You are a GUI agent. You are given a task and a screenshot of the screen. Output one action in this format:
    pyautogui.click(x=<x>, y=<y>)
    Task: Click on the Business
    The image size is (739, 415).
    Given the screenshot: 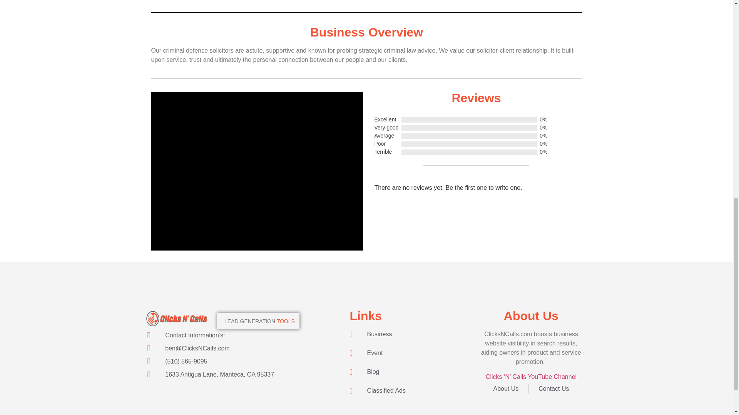 What is the action you would take?
    pyautogui.click(x=413, y=334)
    